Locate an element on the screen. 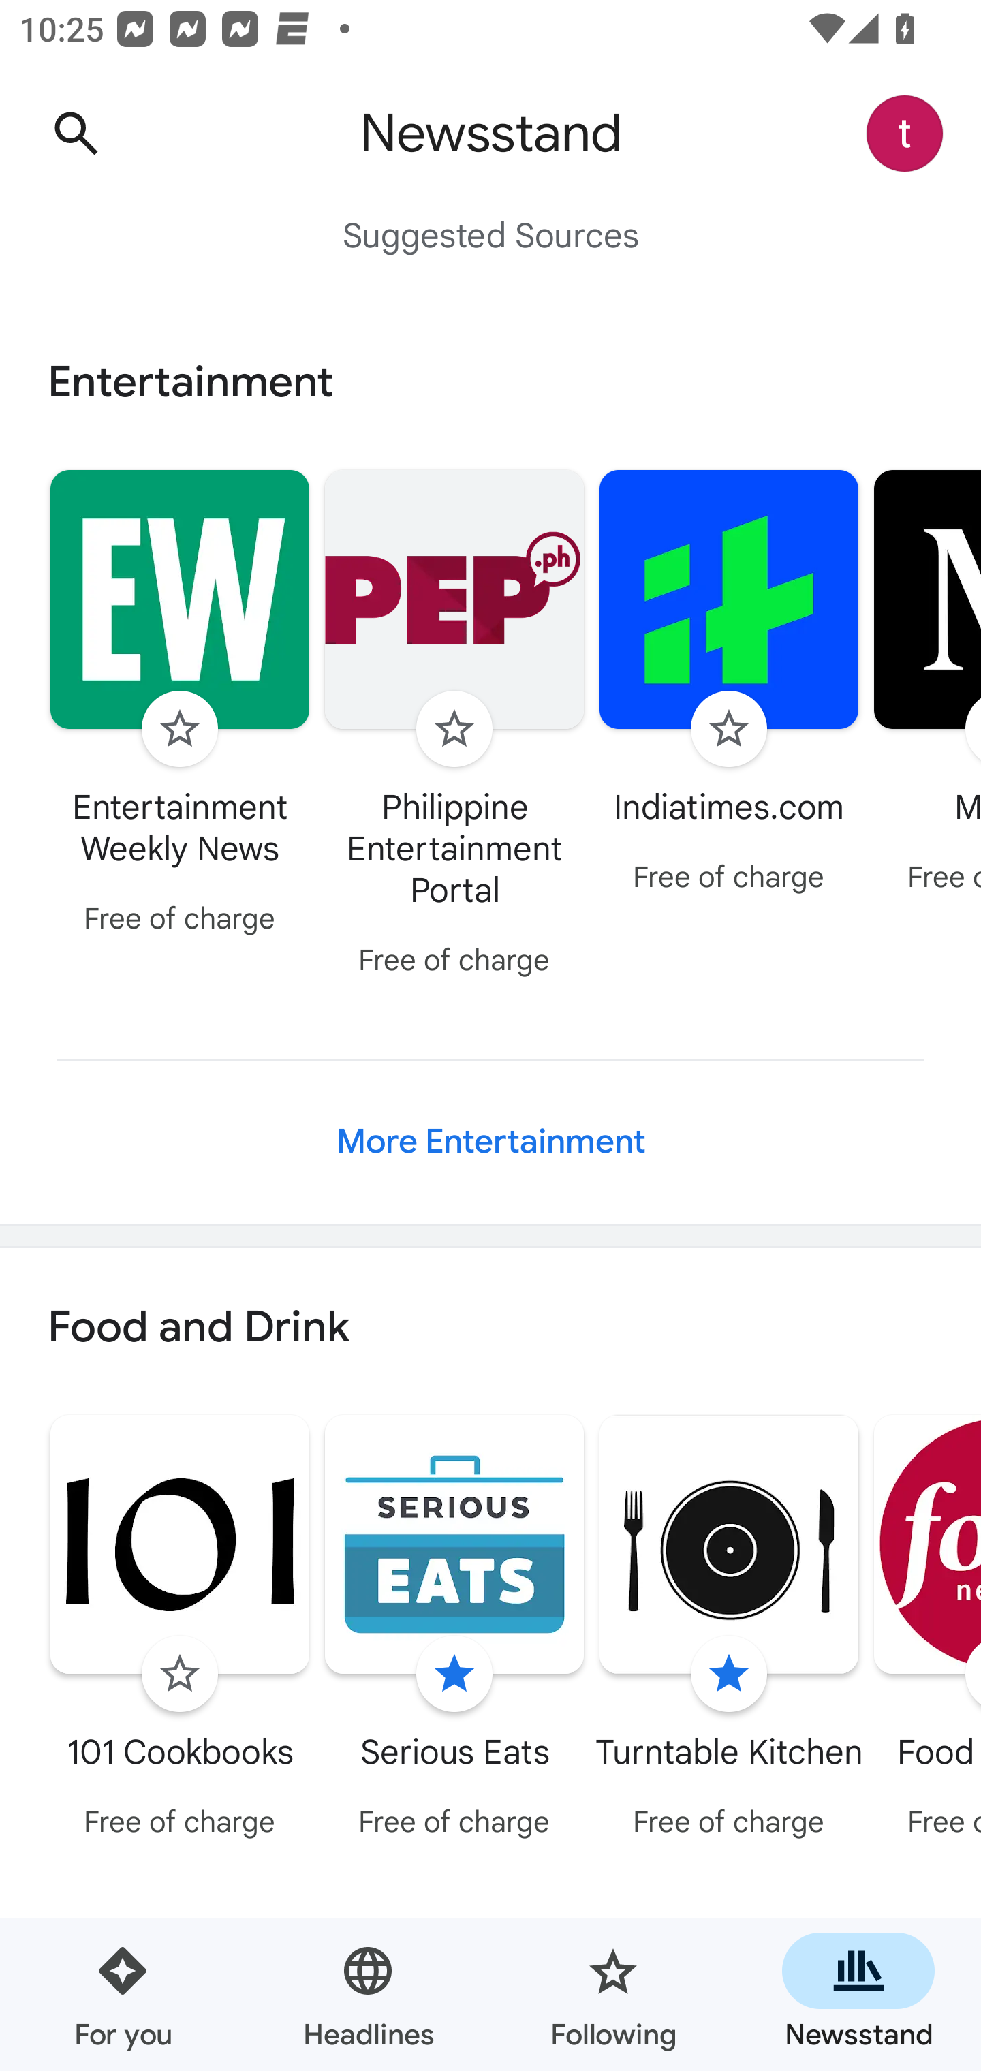 This screenshot has height=2071, width=981. Follow is located at coordinates (454, 729).